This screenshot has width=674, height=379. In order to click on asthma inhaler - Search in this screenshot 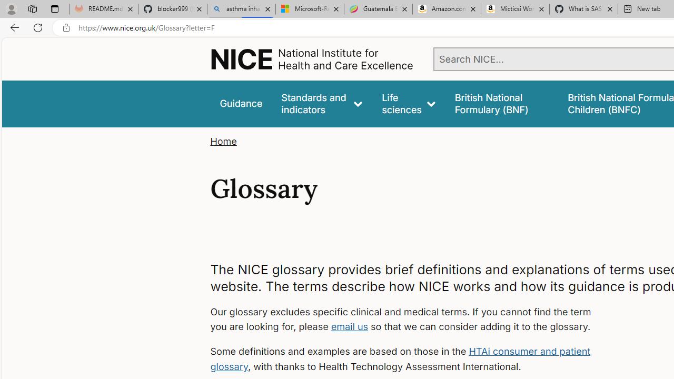, I will do `click(241, 9)`.